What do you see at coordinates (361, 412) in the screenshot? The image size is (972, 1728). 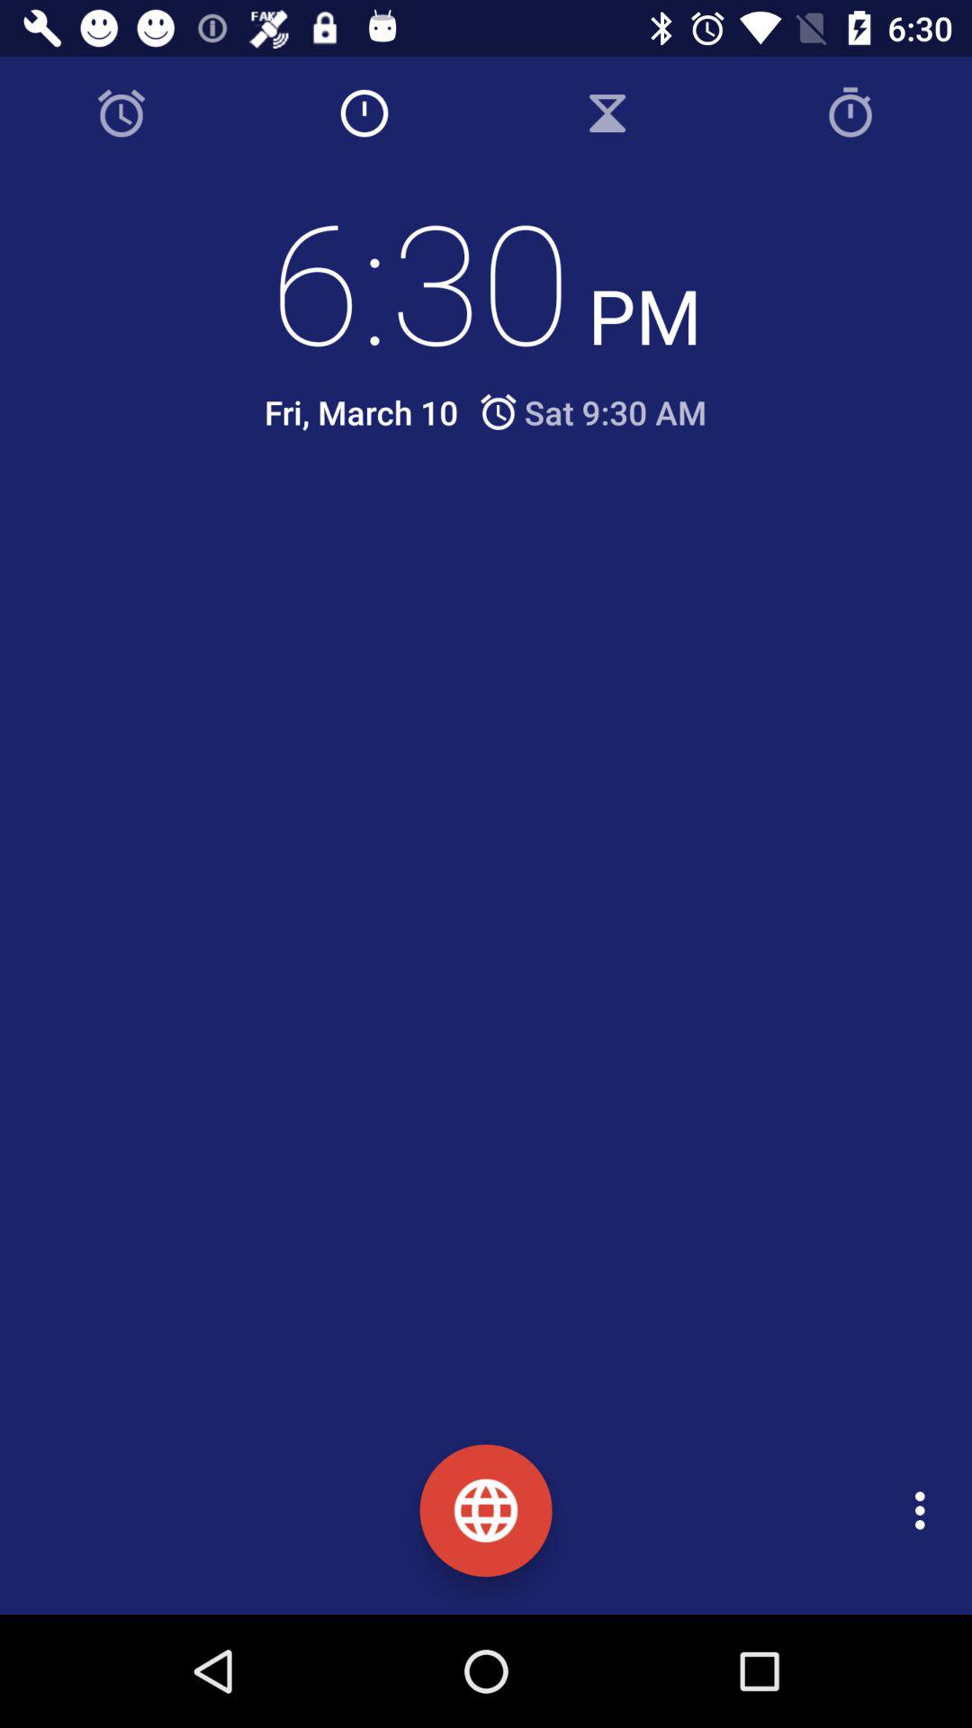 I see `select the icon next to the sat 9 30 icon` at bounding box center [361, 412].